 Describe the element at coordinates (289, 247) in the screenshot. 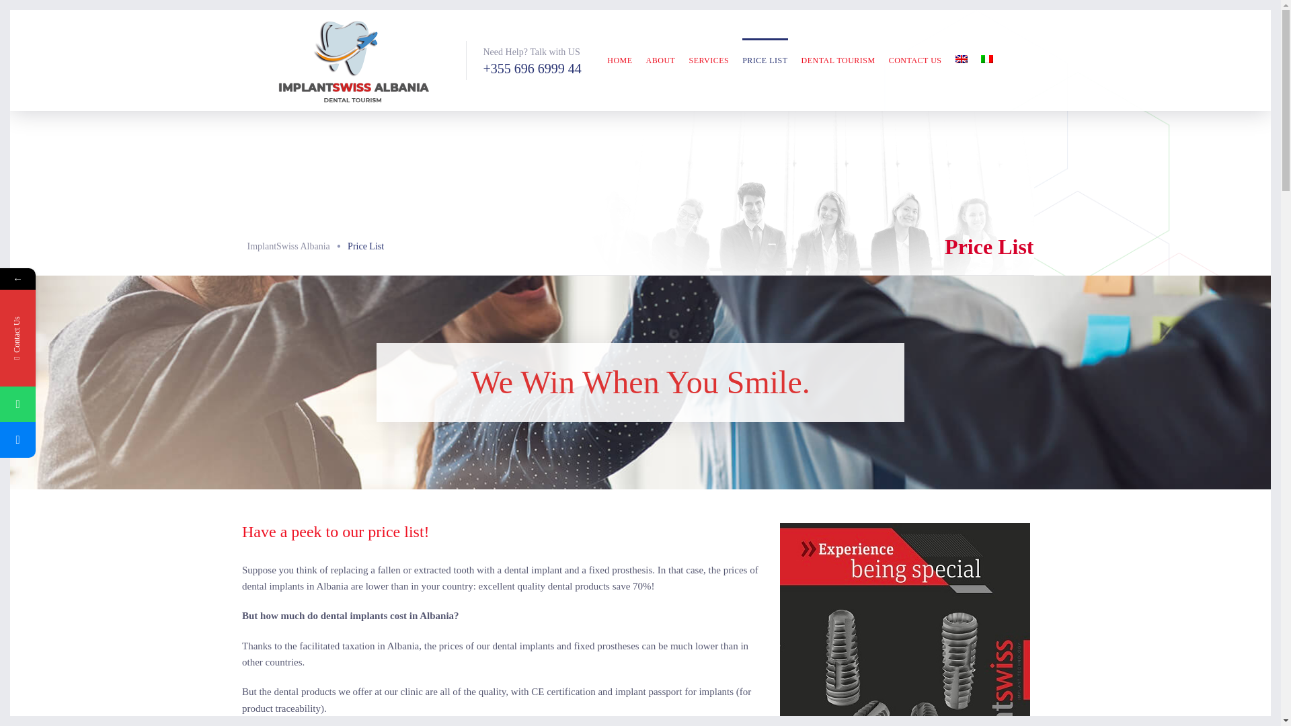

I see `ImplantSwiss Albania` at that location.